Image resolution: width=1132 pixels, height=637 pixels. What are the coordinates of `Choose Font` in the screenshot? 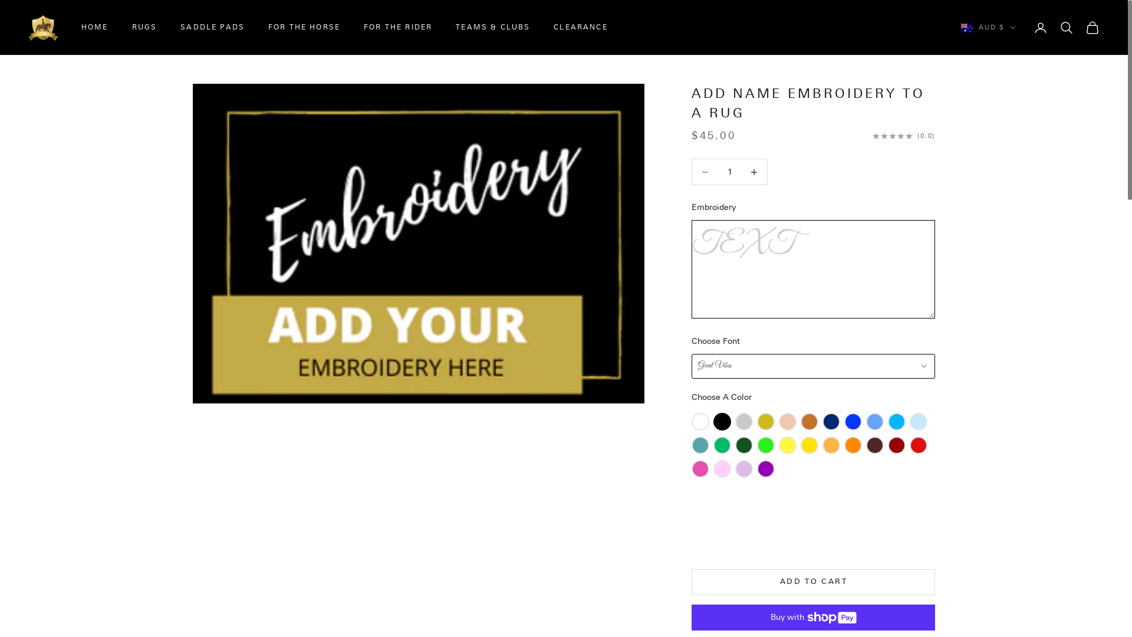 It's located at (814, 341).